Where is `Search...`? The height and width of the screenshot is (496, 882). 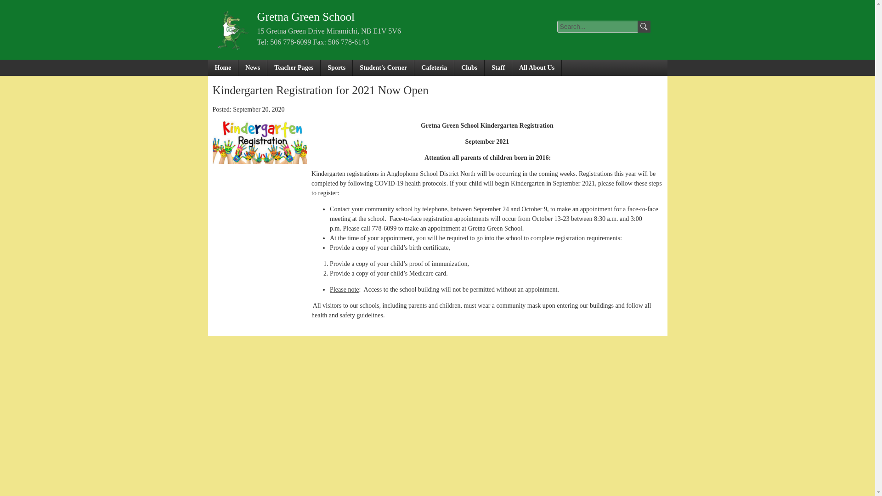
Search... is located at coordinates (598, 27).